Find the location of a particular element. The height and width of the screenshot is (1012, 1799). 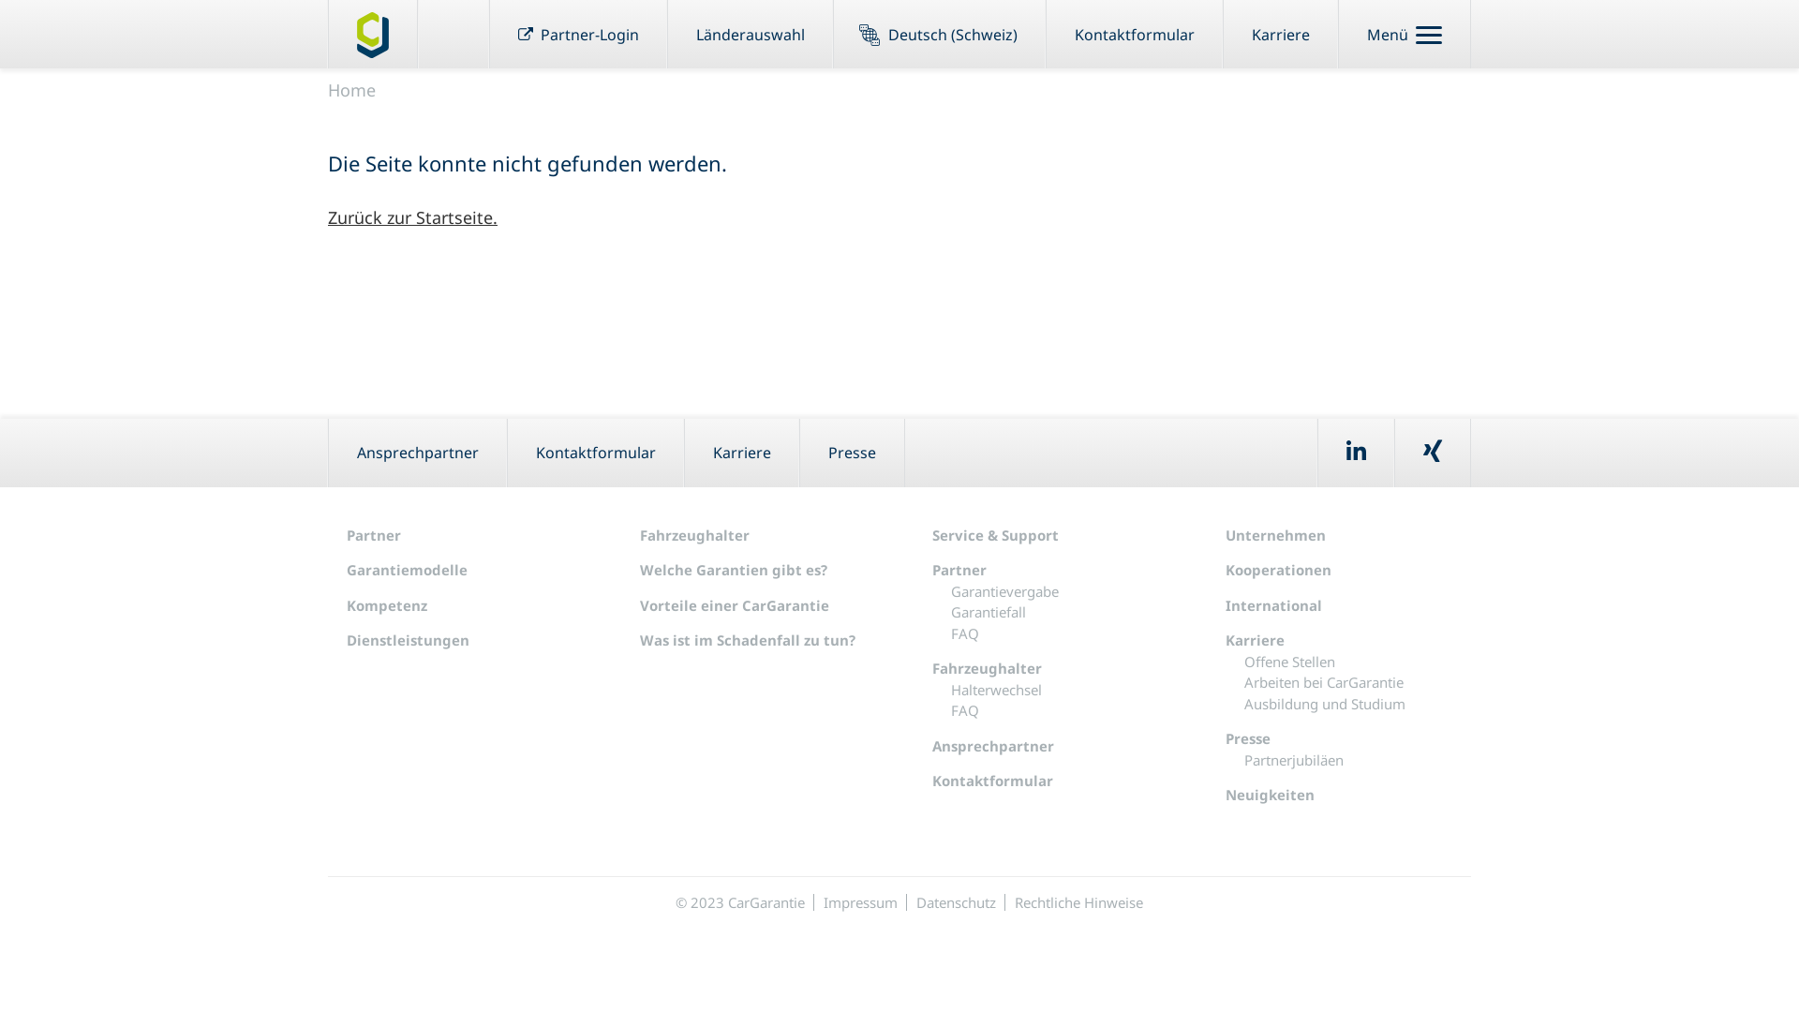

Partner is located at coordinates (374, 535).